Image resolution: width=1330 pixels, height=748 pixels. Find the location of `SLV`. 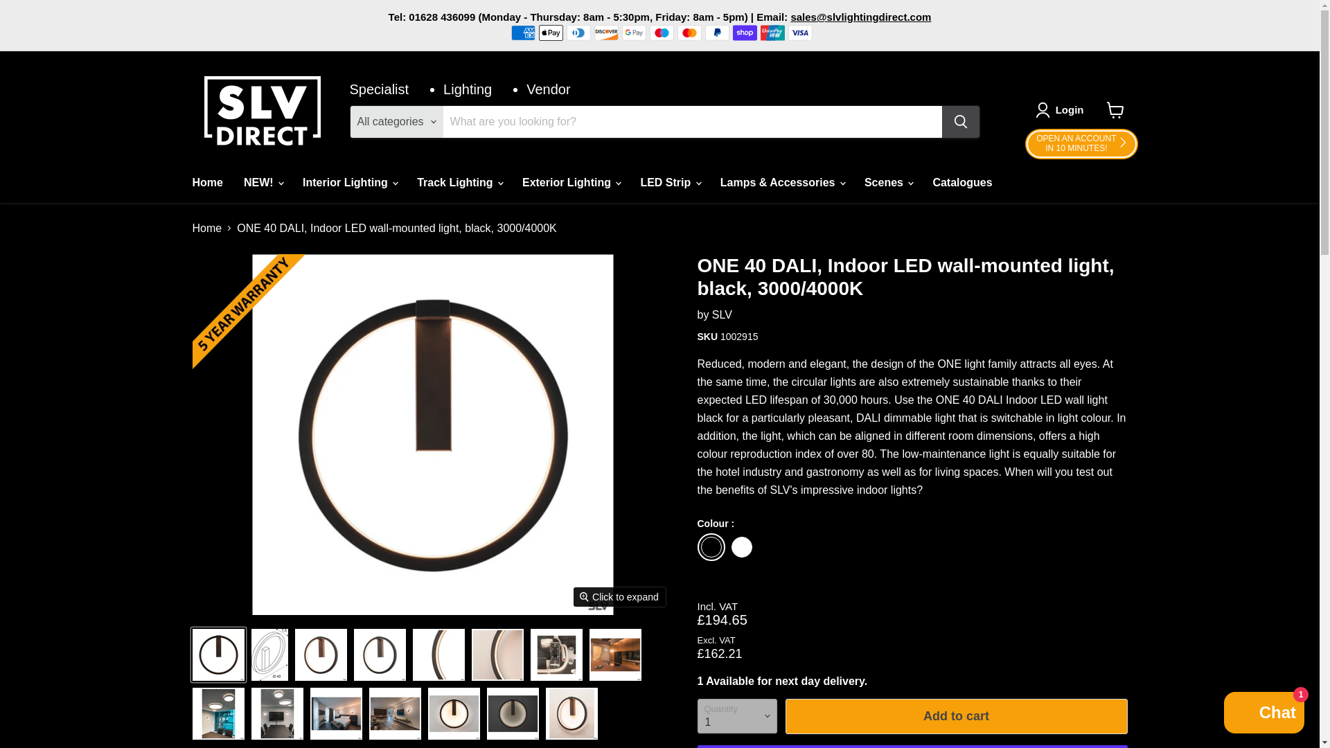

SLV is located at coordinates (550, 32).